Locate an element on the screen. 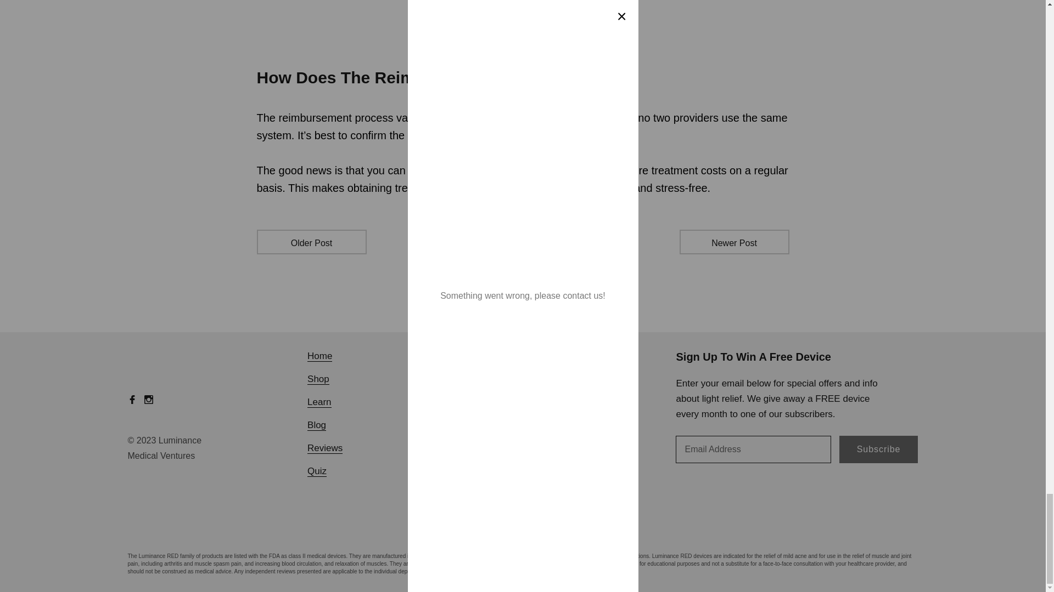 The width and height of the screenshot is (1054, 592). Shop is located at coordinates (318, 378).